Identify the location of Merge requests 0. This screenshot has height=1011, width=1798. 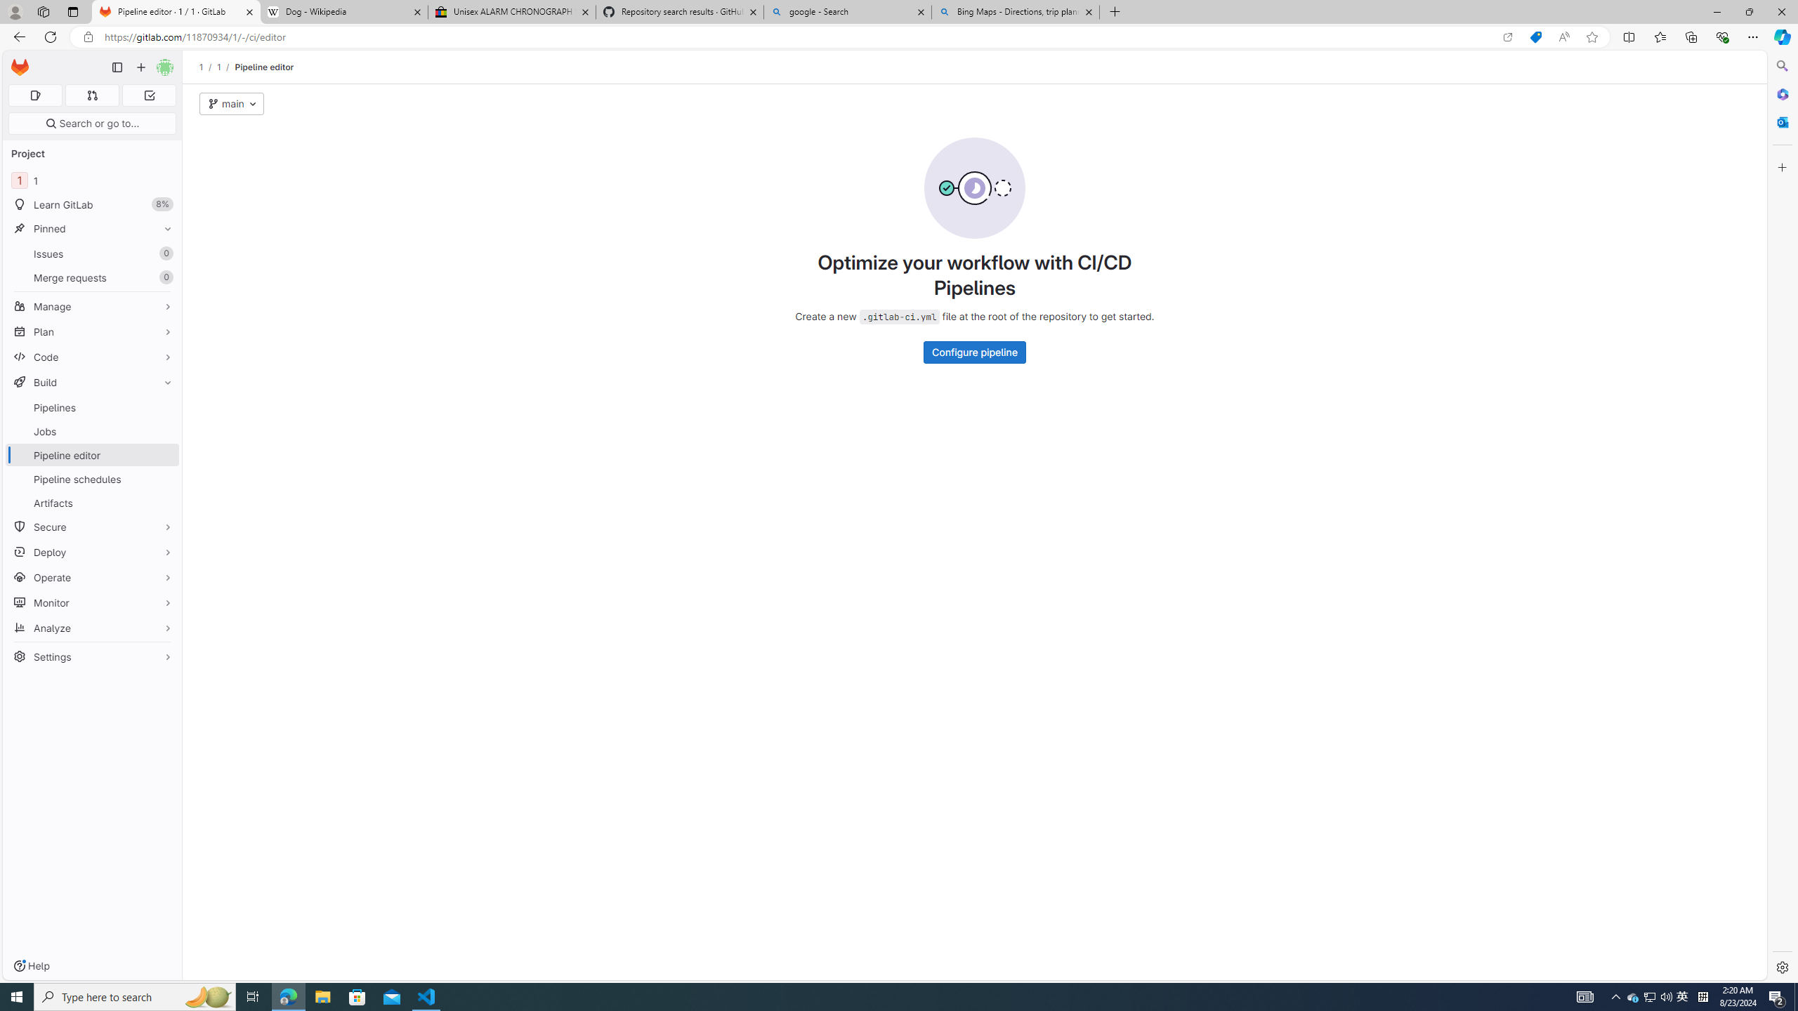
(93, 277).